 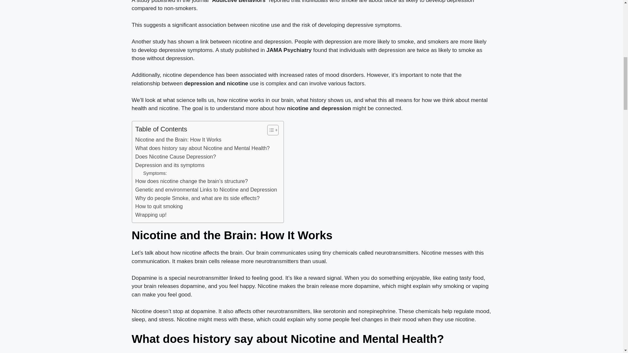 What do you see at coordinates (159, 206) in the screenshot?
I see `How to quit smoking` at bounding box center [159, 206].